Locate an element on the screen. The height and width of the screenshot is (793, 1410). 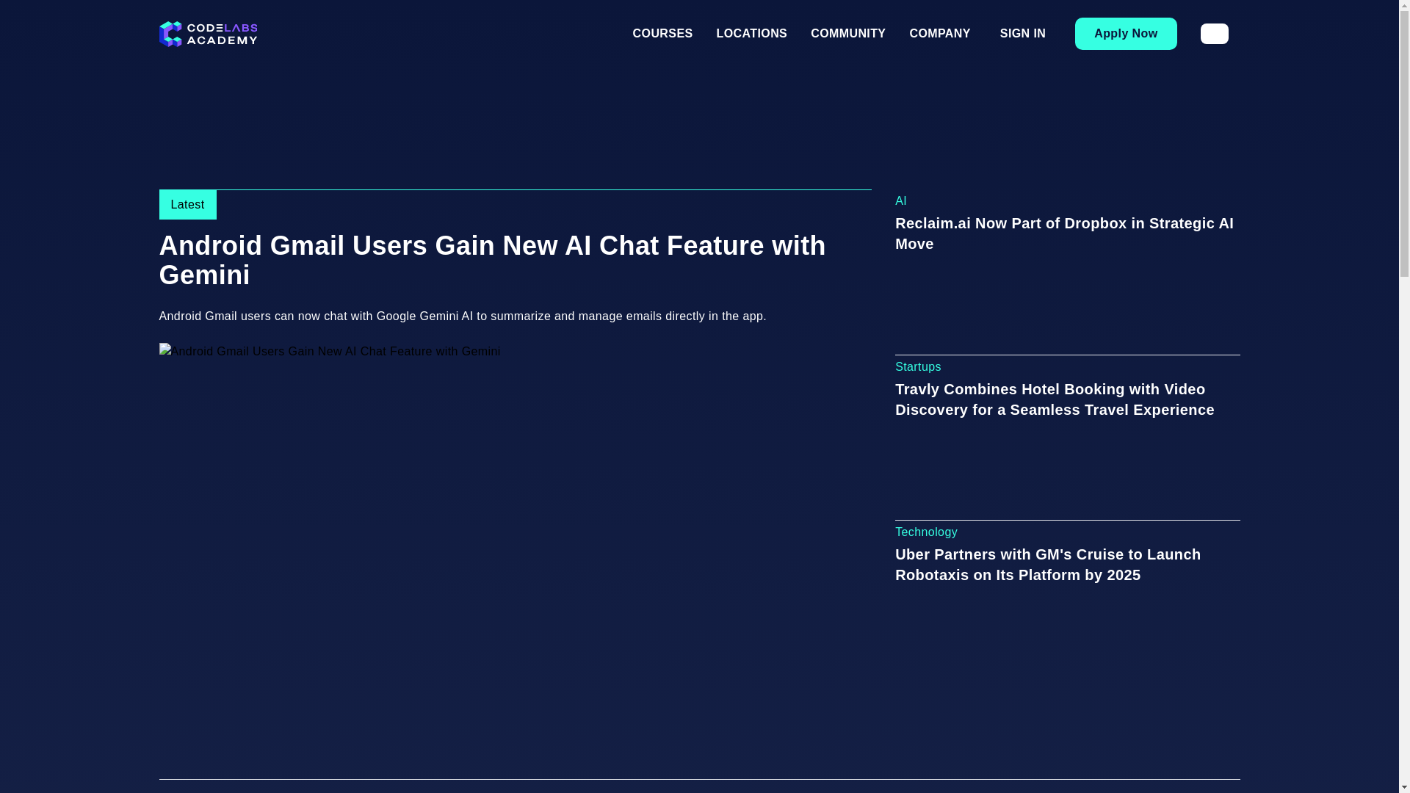
Apply Now is located at coordinates (1125, 34).